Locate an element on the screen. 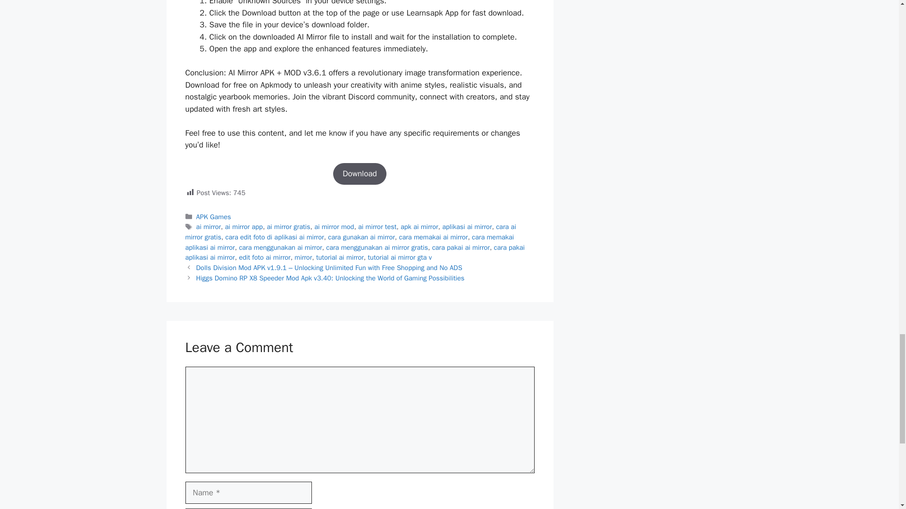 This screenshot has width=906, height=509. cara gunakan ai mirror is located at coordinates (361, 237).